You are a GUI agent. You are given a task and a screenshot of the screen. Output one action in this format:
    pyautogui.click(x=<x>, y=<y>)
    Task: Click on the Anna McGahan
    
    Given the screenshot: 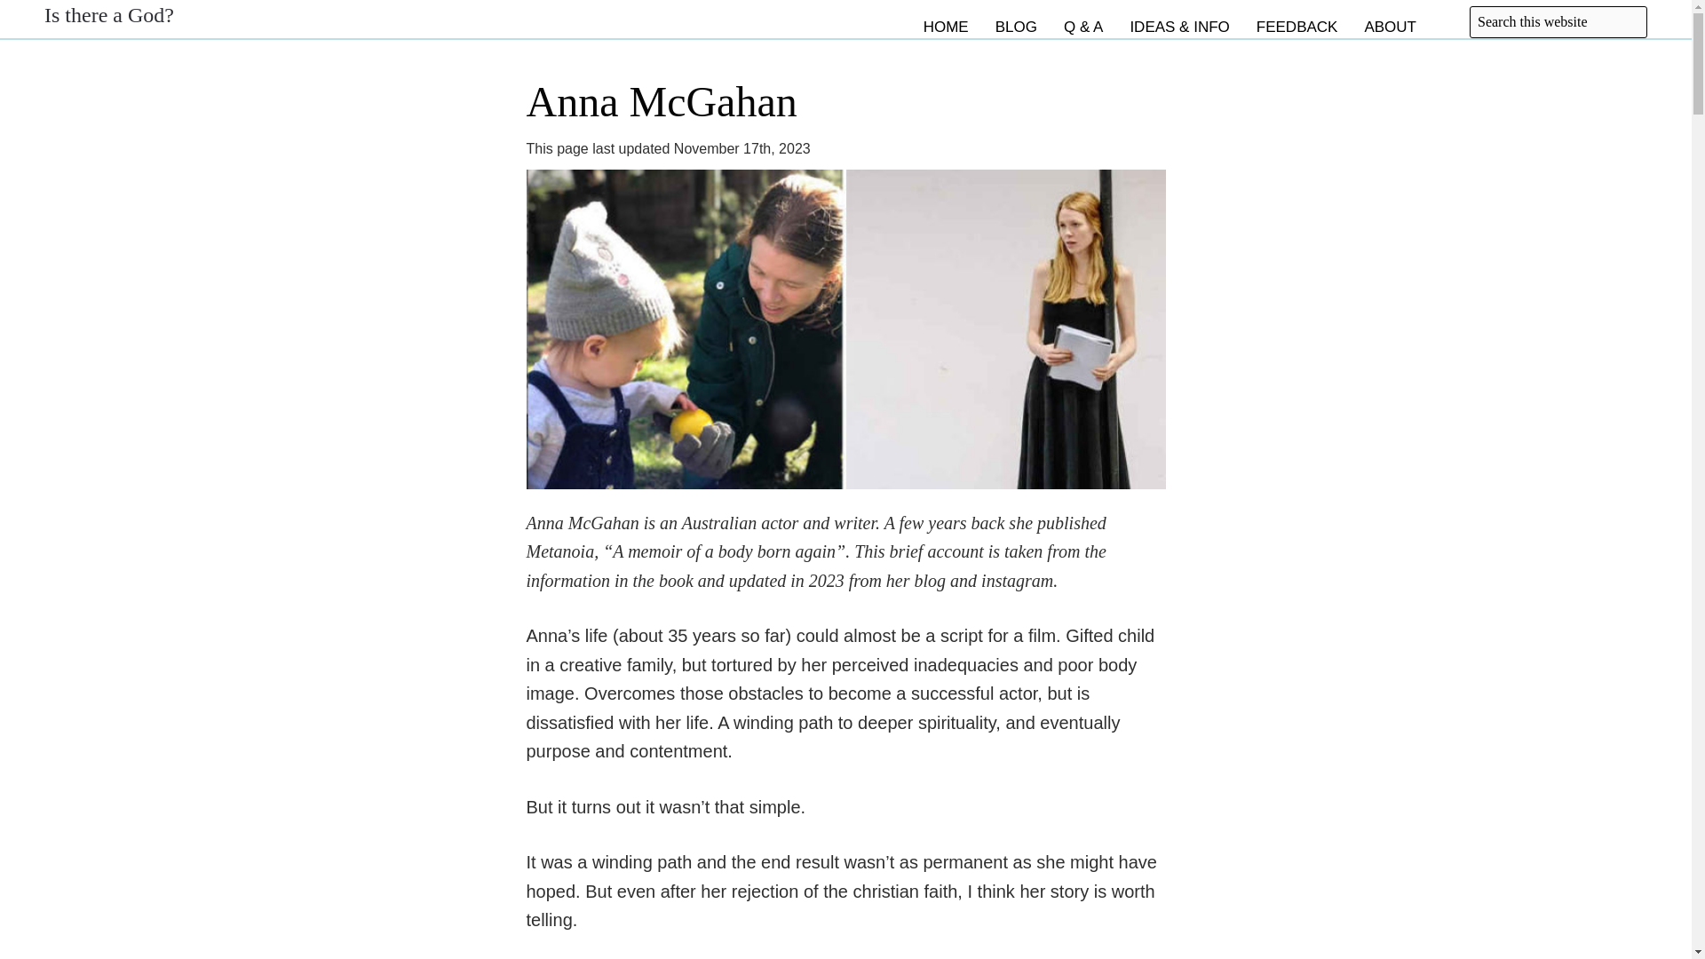 What is the action you would take?
    pyautogui.click(x=661, y=101)
    